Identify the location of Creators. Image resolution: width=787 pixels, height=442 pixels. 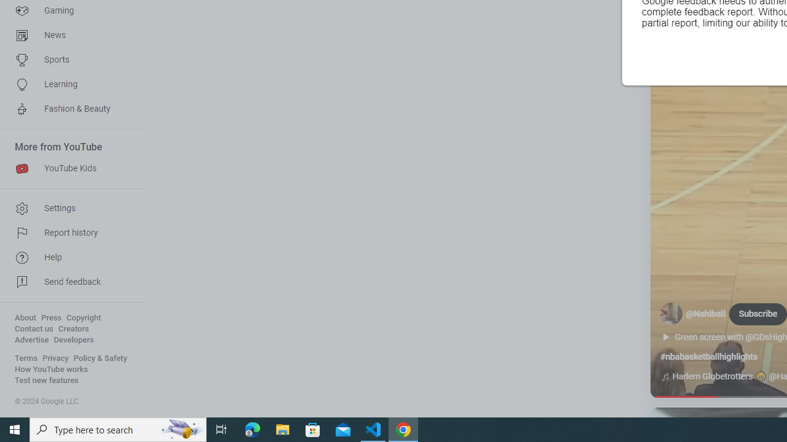
(73, 329).